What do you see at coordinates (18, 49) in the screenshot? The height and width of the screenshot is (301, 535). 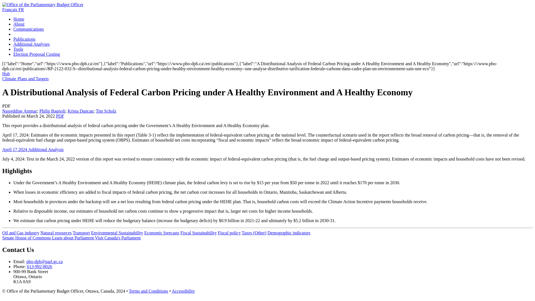 I see `Tools` at bounding box center [18, 49].